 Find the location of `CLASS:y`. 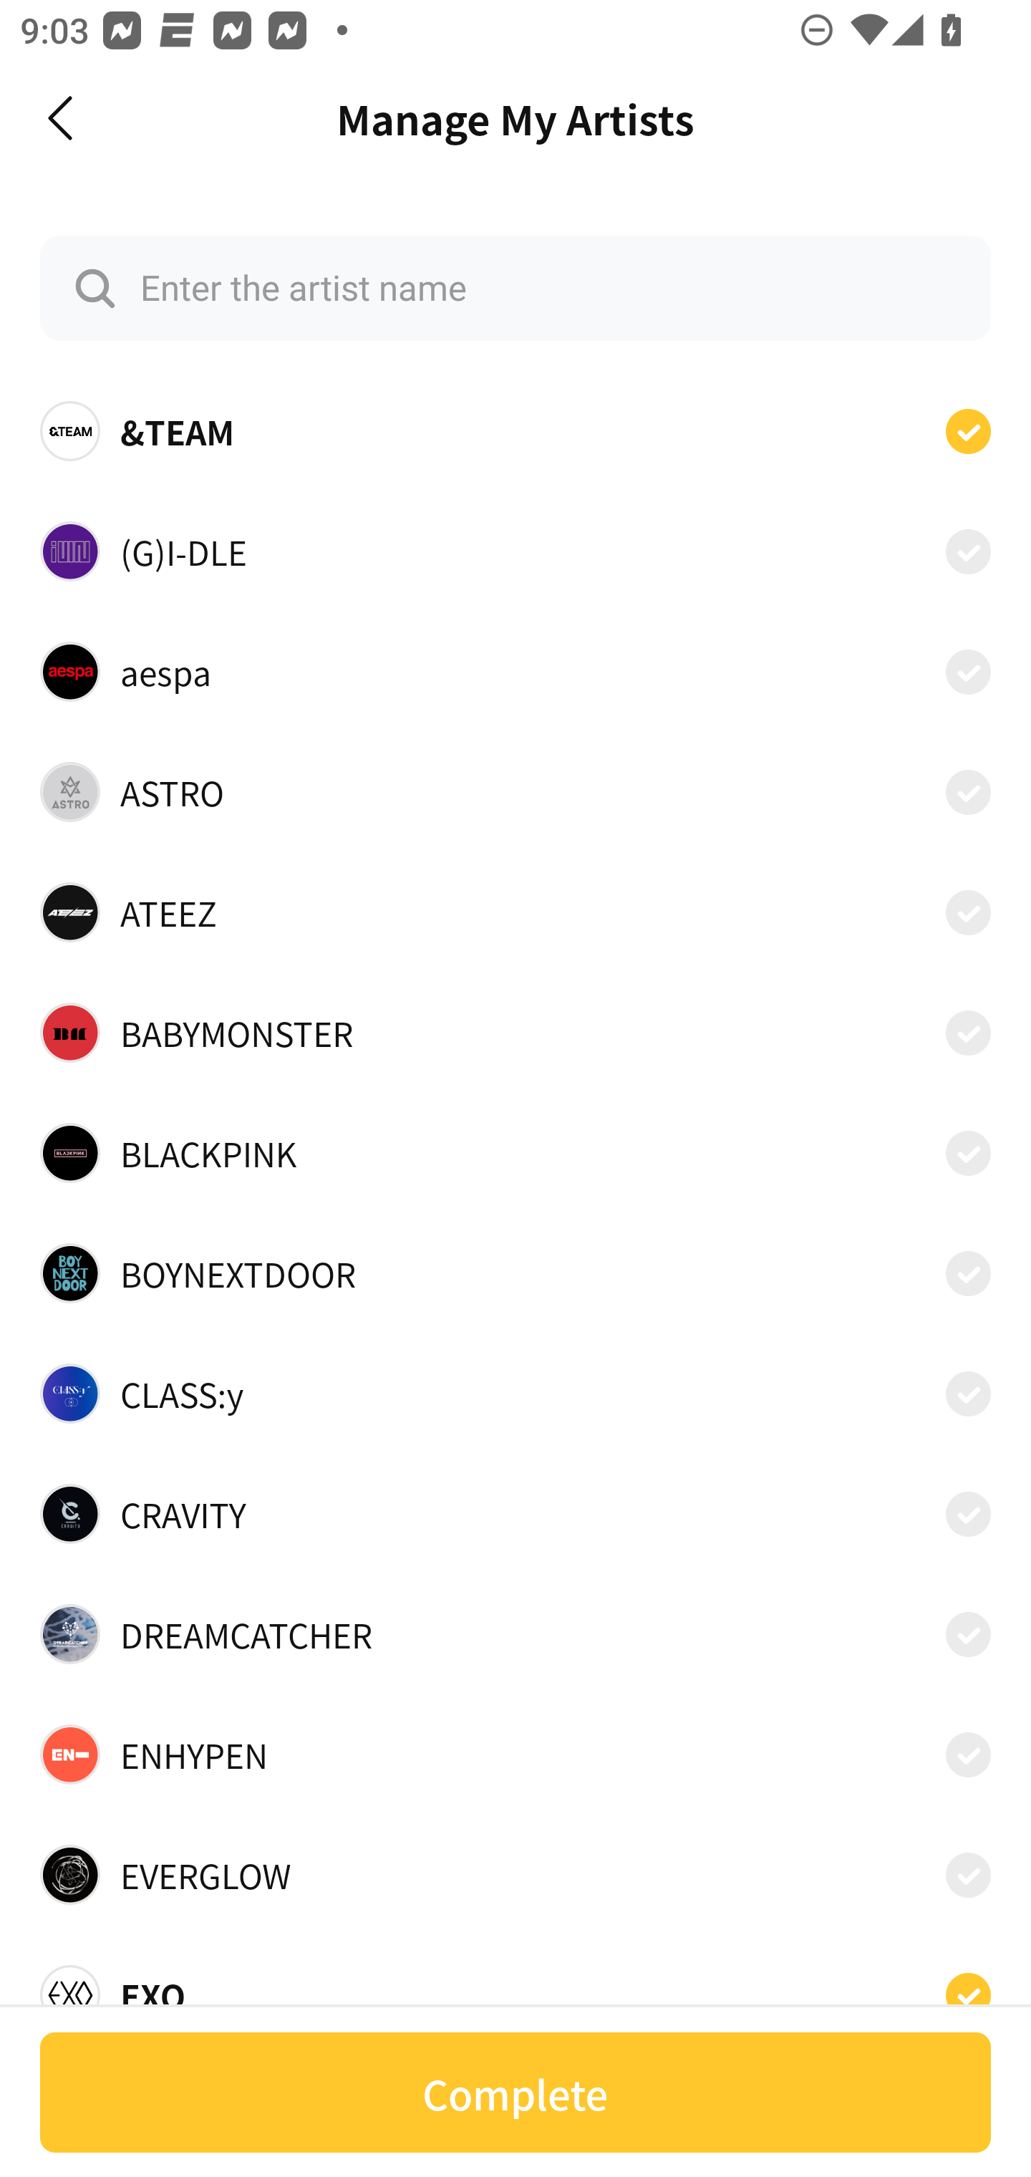

CLASS:y is located at coordinates (515, 1394).